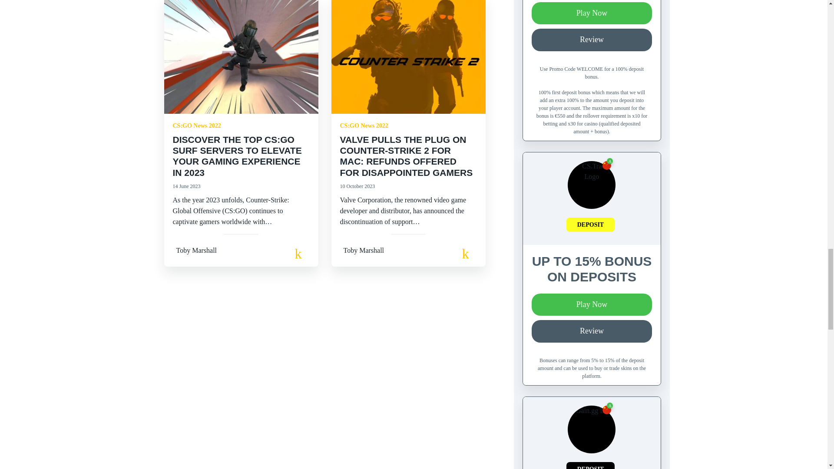 Image resolution: width=834 pixels, height=469 pixels. Describe the element at coordinates (606, 165) in the screenshot. I see `This Site Review is available in China` at that location.